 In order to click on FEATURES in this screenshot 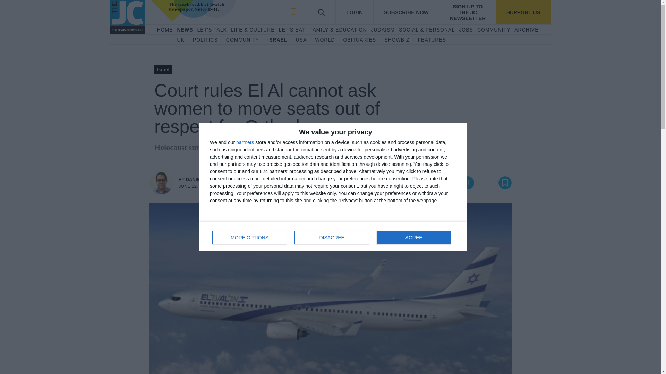, I will do `click(432, 40)`.